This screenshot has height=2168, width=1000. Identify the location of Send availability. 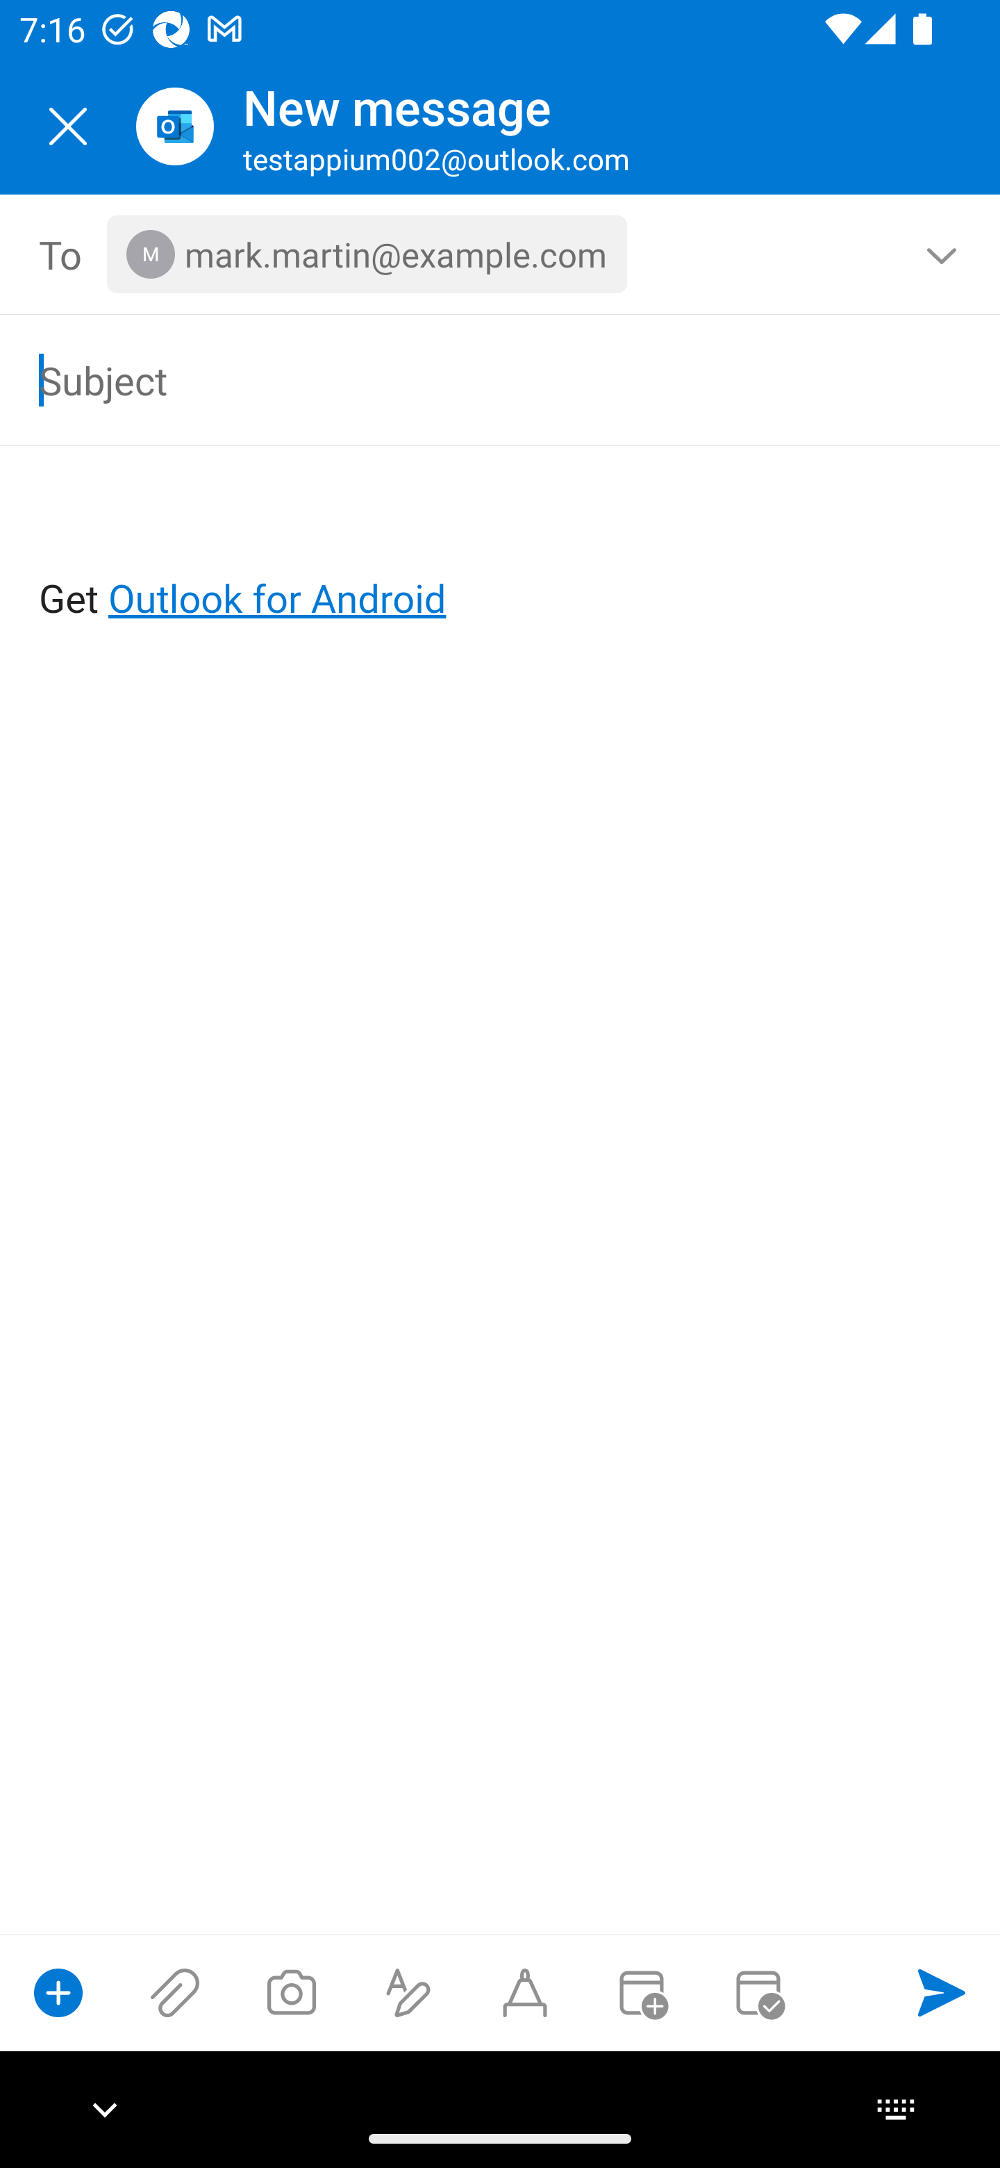
(758, 1992).